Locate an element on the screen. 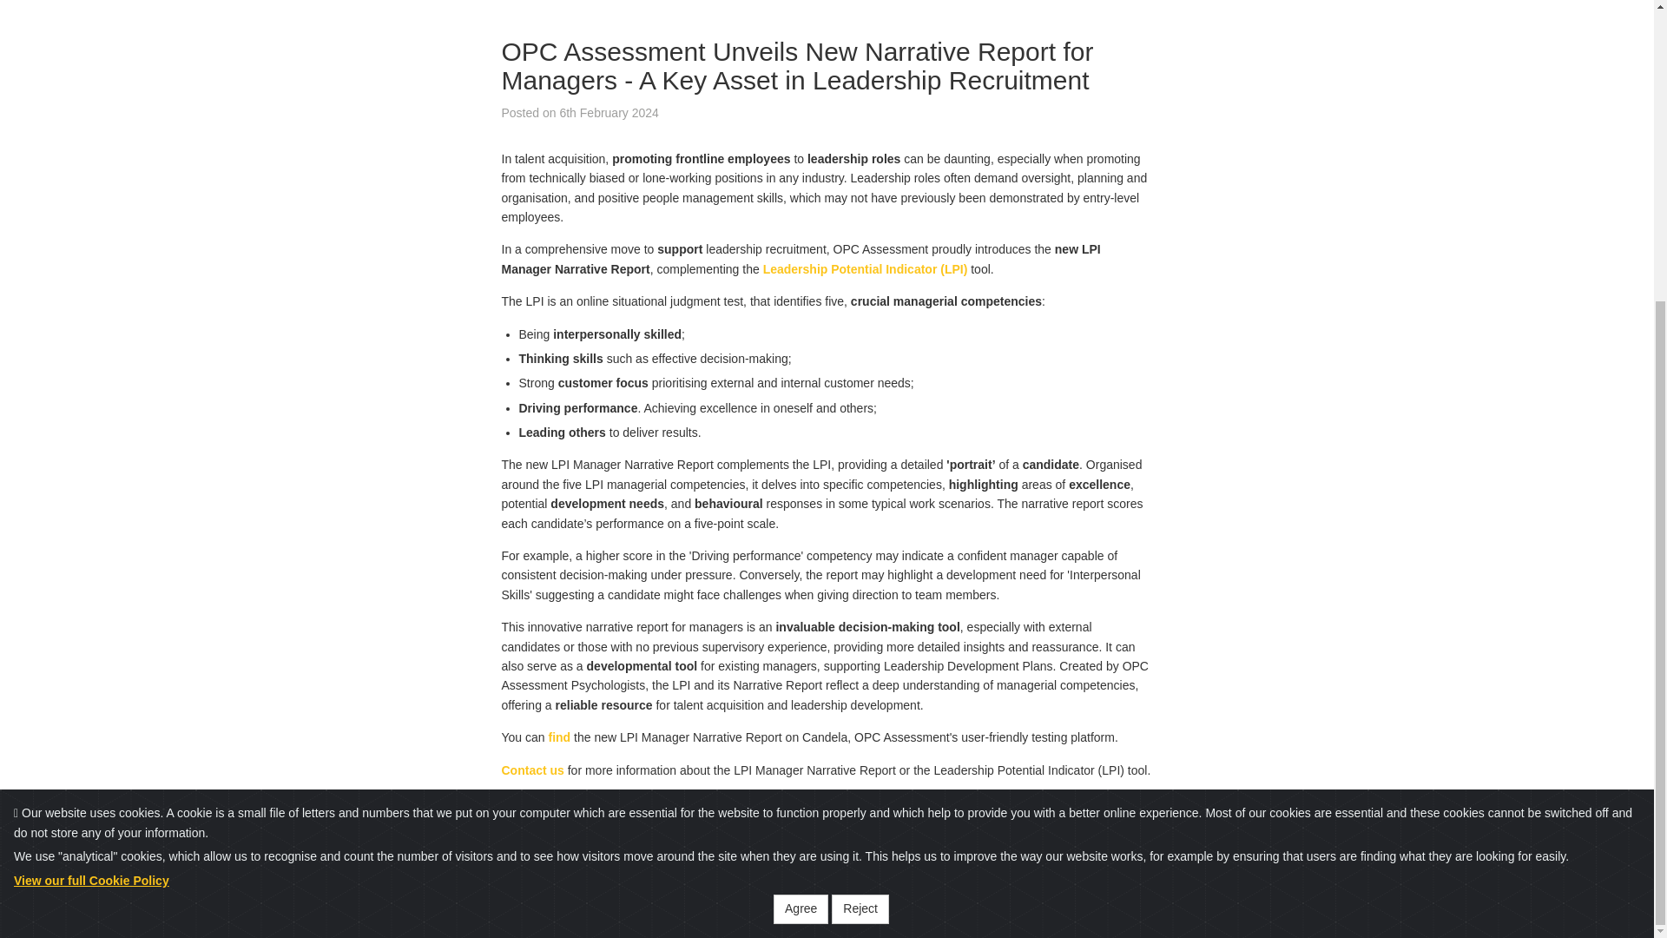  index is located at coordinates (587, 2).